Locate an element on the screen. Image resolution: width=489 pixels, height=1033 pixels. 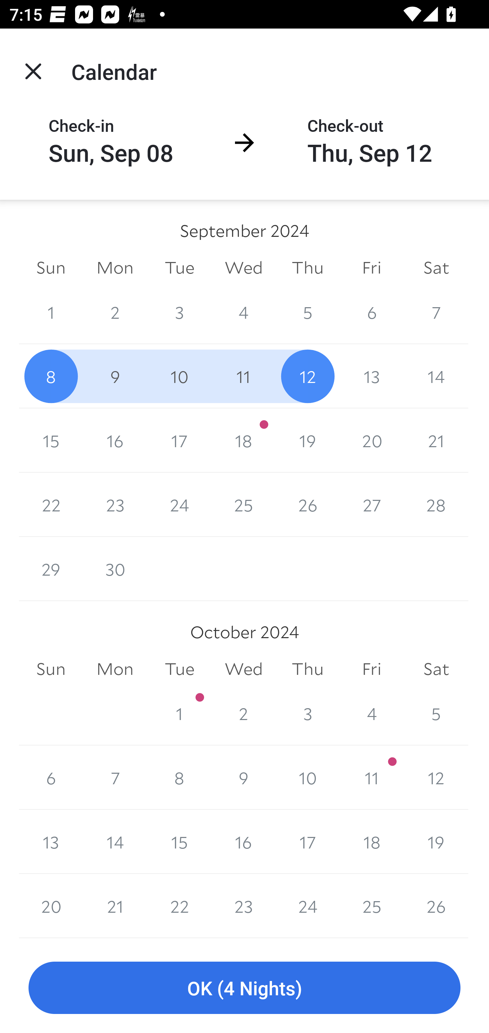
1 1 October 2024 is located at coordinates (179, 714).